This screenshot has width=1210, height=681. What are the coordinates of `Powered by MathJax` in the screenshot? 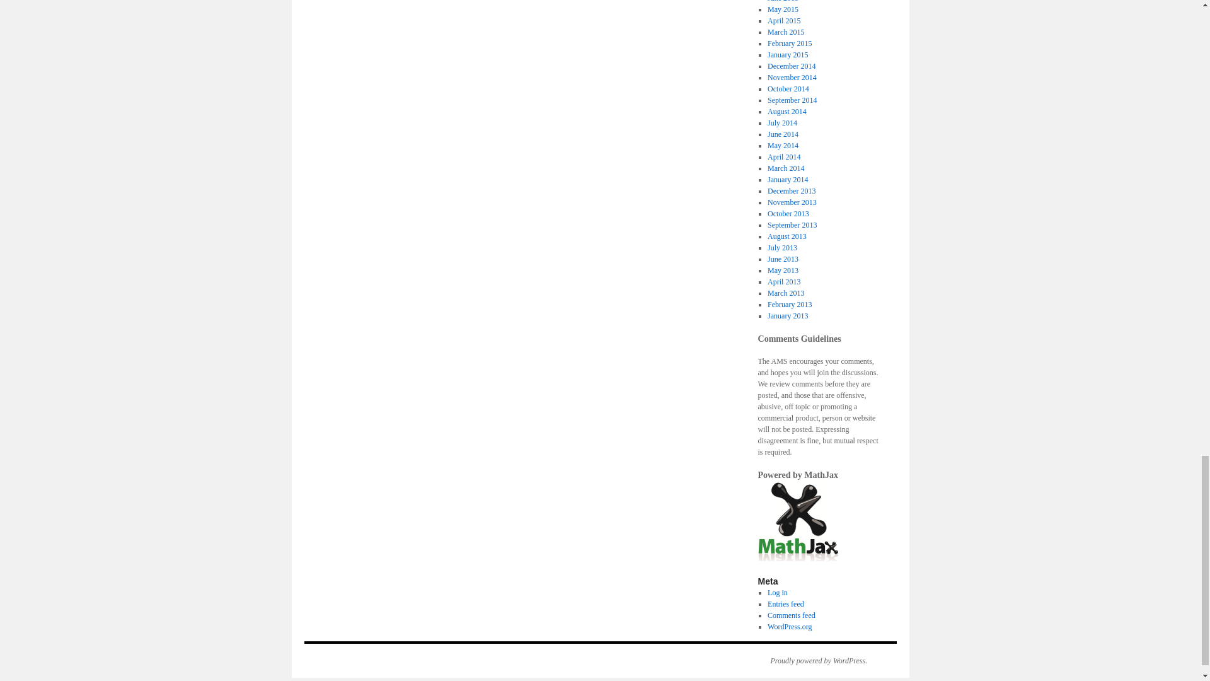 It's located at (798, 521).